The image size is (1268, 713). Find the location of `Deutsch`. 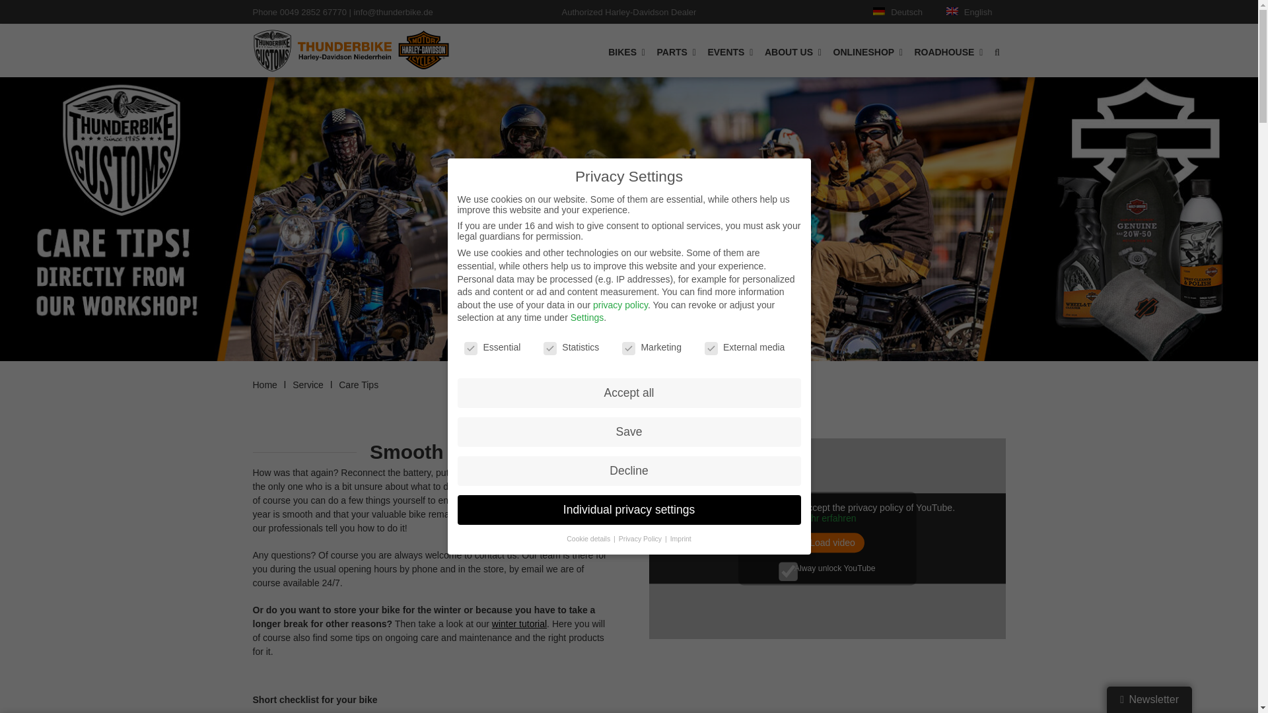

Deutsch is located at coordinates (902, 12).